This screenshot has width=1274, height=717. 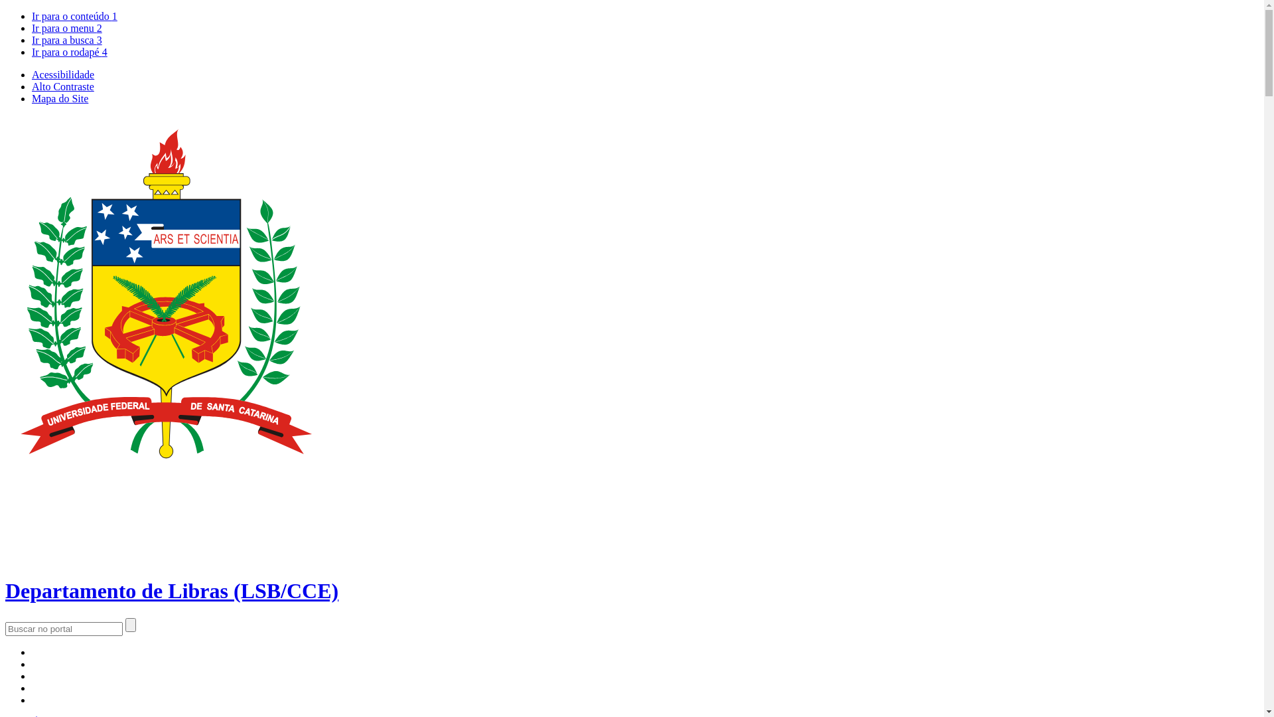 What do you see at coordinates (63, 86) in the screenshot?
I see `Alto Contraste` at bounding box center [63, 86].